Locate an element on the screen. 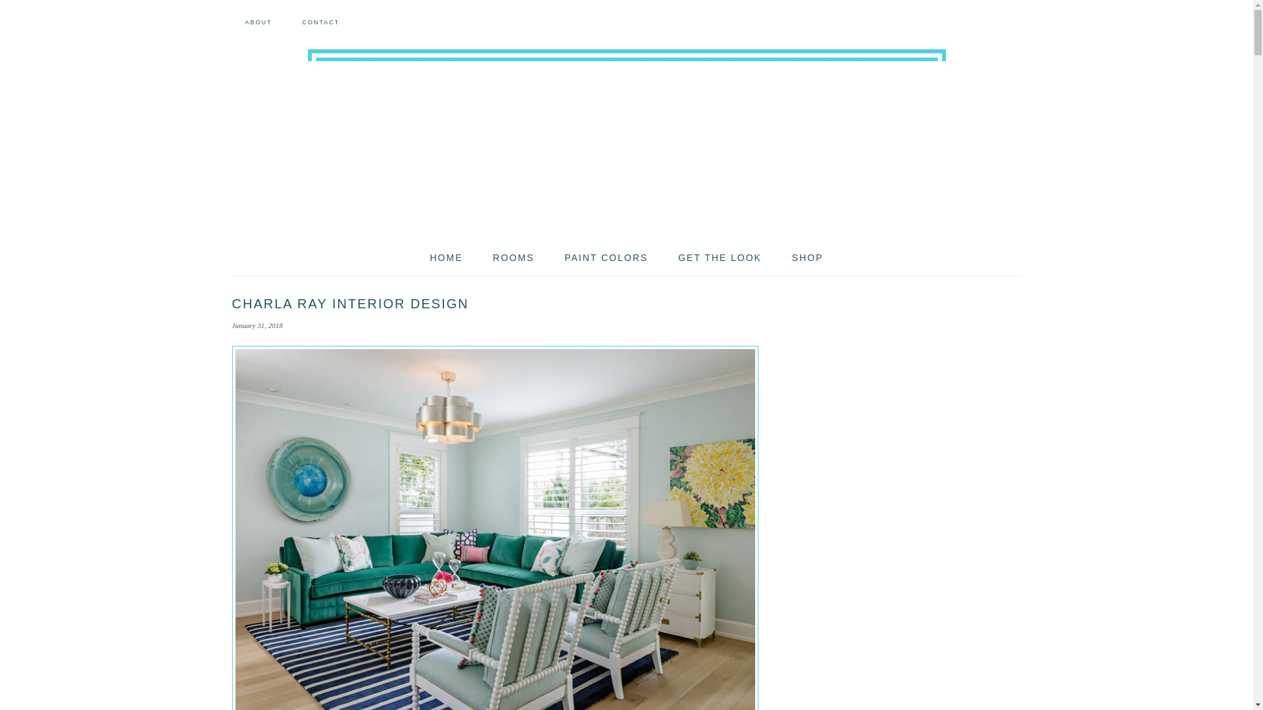  HOME is located at coordinates (446, 258).